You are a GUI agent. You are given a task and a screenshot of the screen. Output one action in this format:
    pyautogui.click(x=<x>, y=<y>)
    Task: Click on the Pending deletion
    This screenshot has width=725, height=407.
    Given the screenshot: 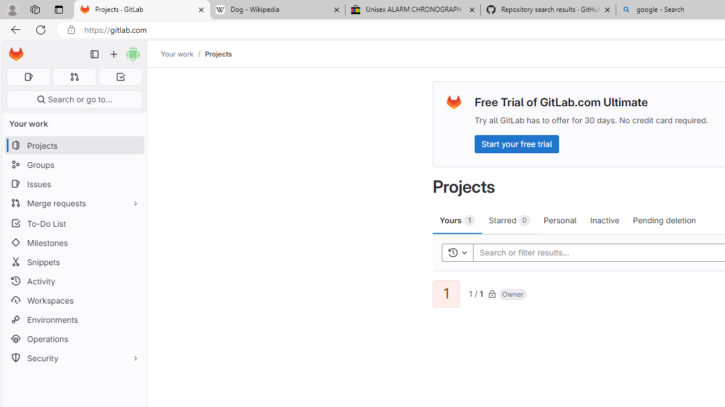 What is the action you would take?
    pyautogui.click(x=664, y=220)
    